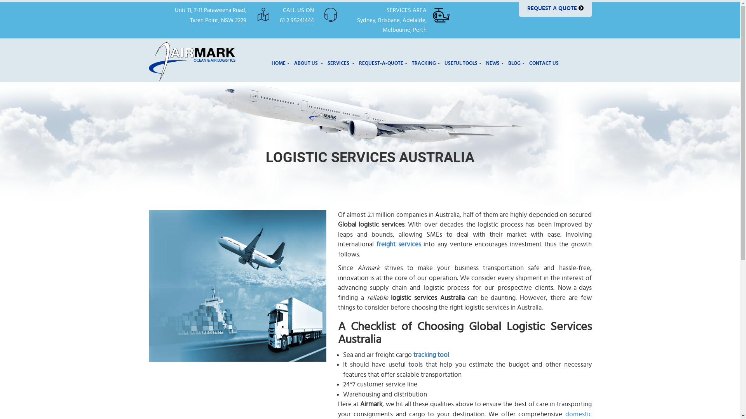 Image resolution: width=746 pixels, height=419 pixels. I want to click on BLOG, so click(516, 63).